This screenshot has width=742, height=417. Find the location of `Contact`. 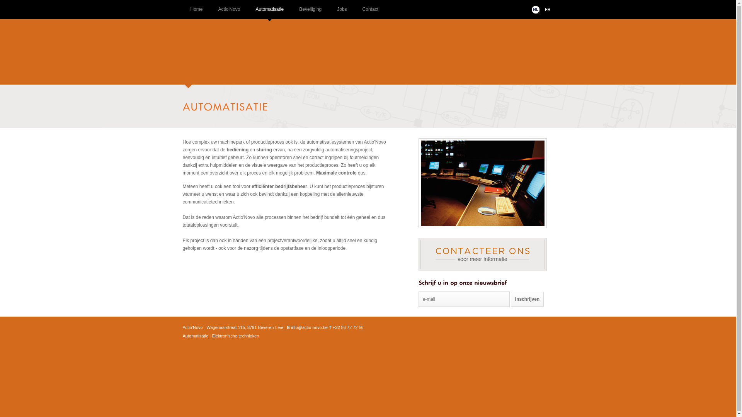

Contact is located at coordinates (370, 12).